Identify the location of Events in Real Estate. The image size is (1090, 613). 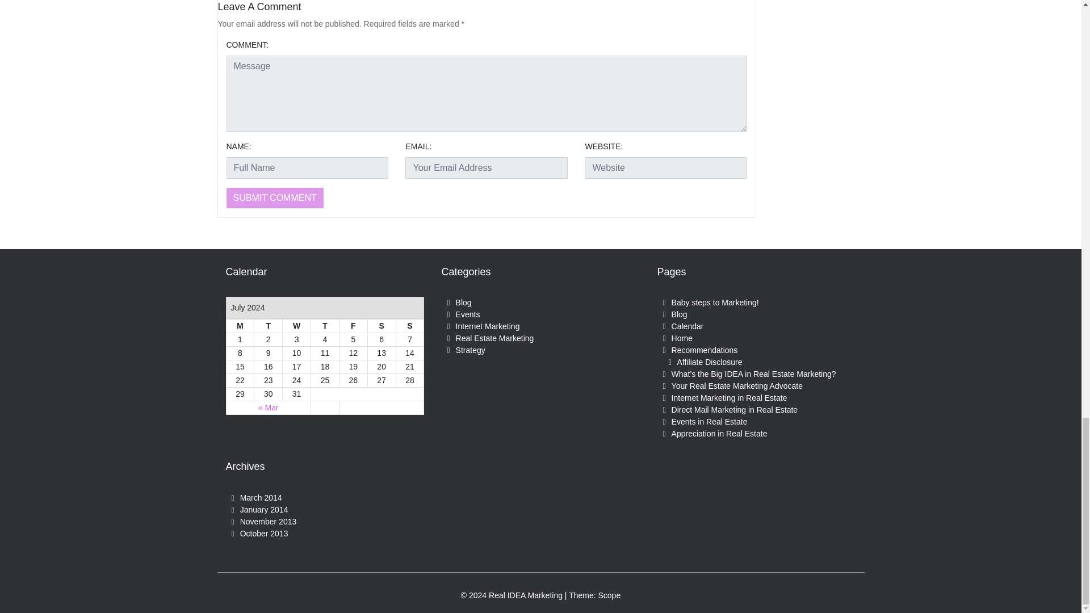
(710, 421).